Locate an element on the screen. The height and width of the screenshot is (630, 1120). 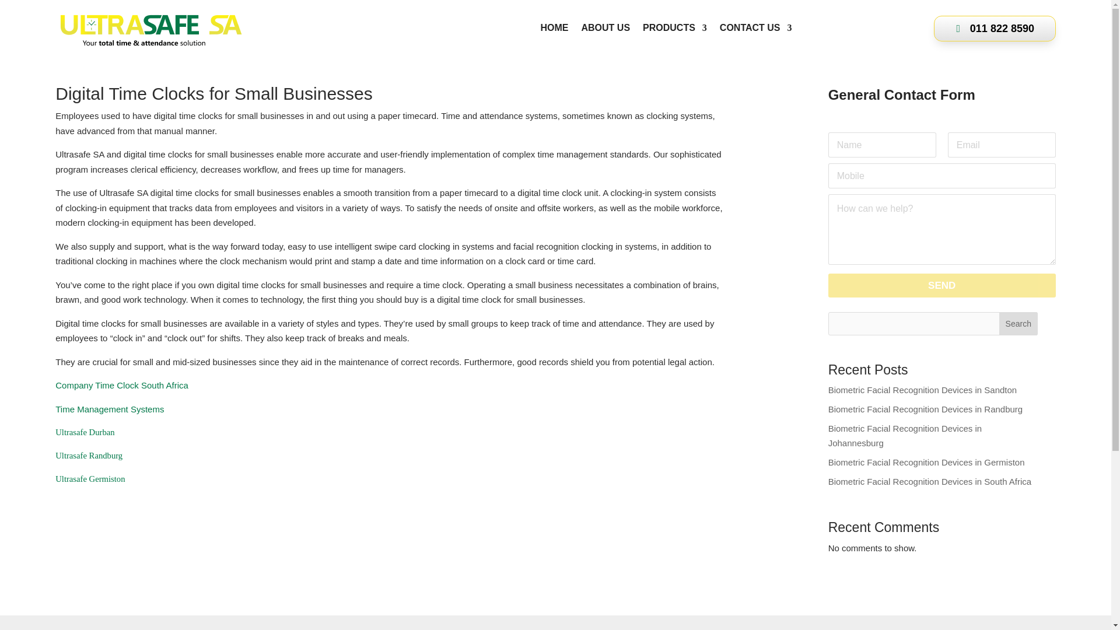
Search is located at coordinates (1019, 323).